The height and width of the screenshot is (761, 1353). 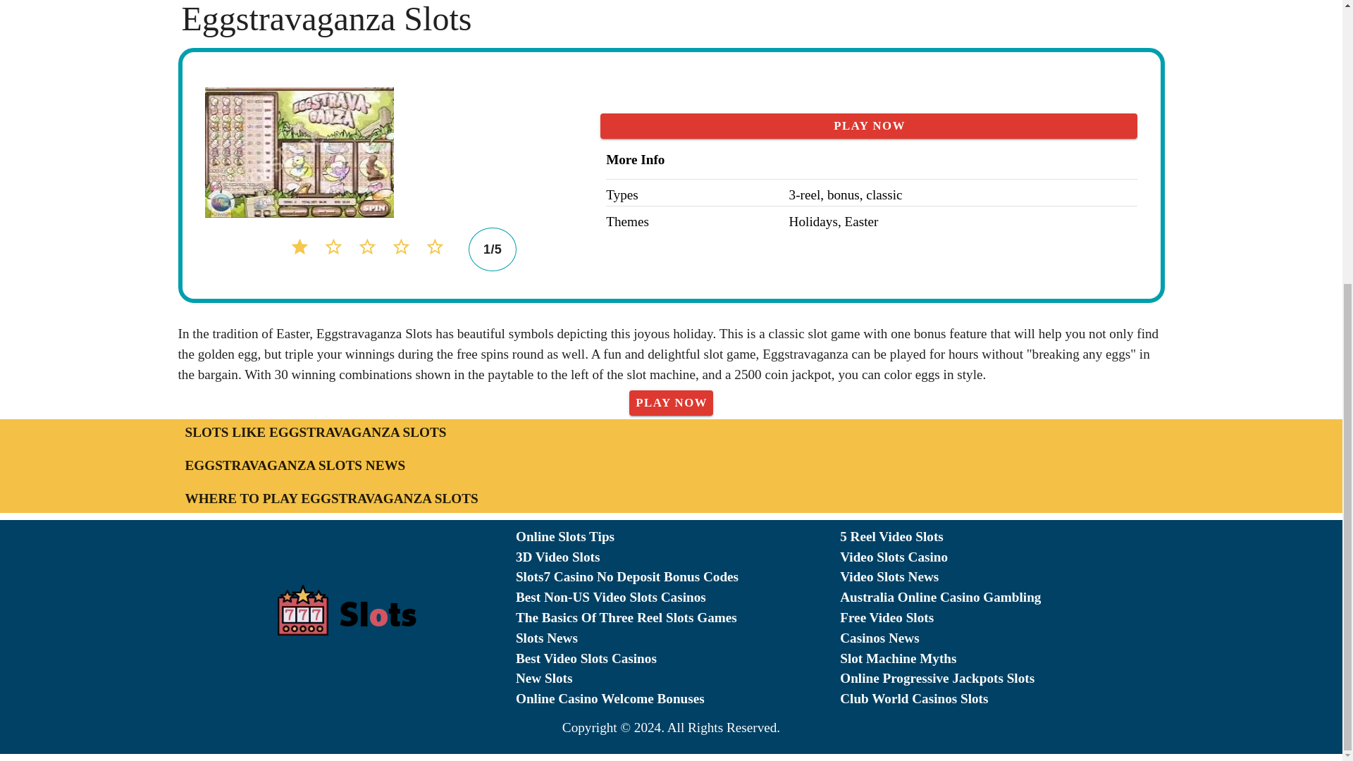 I want to click on Online Slots Tips, so click(x=678, y=537).